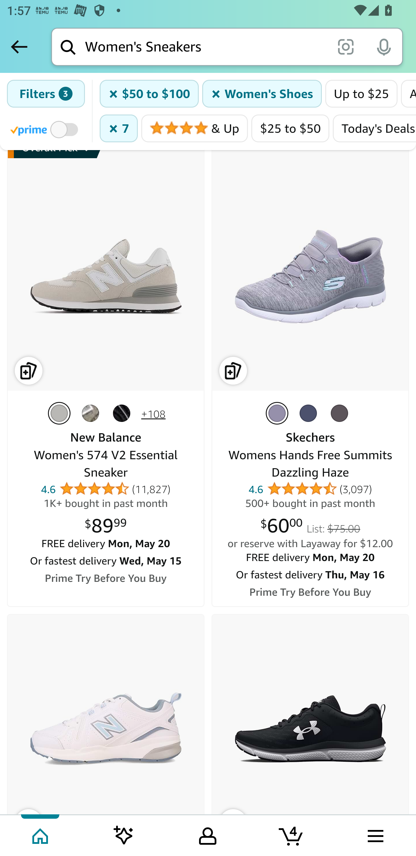 This screenshot has width=416, height=856. Describe the element at coordinates (61, 413) in the screenshot. I see `Nimbus Cloud With White` at that location.